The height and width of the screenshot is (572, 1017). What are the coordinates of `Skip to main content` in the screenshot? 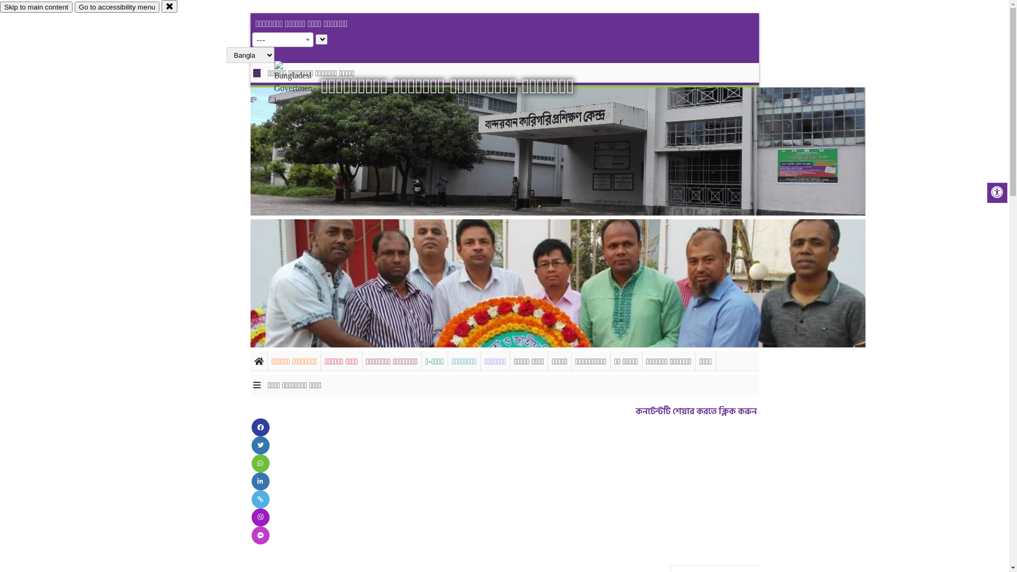 It's located at (36, 7).